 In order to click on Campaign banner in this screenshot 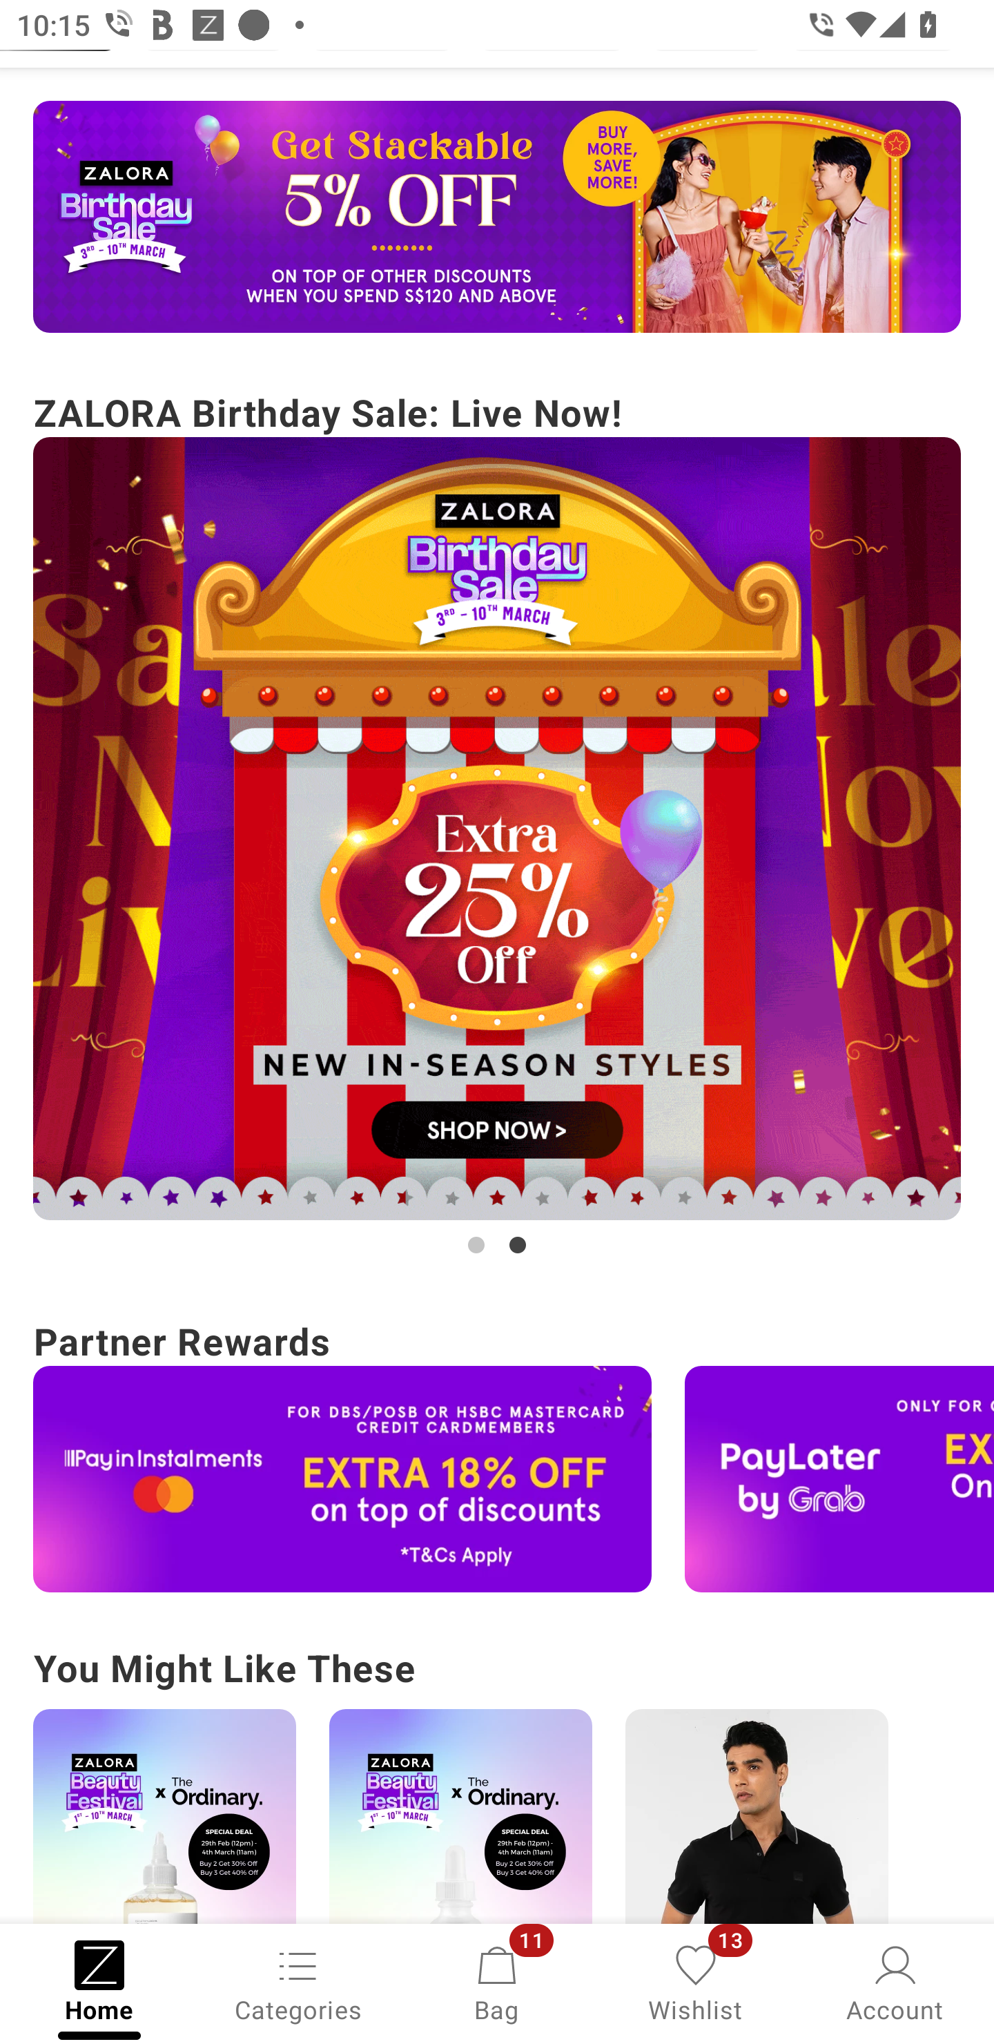, I will do `click(757, 1816)`.